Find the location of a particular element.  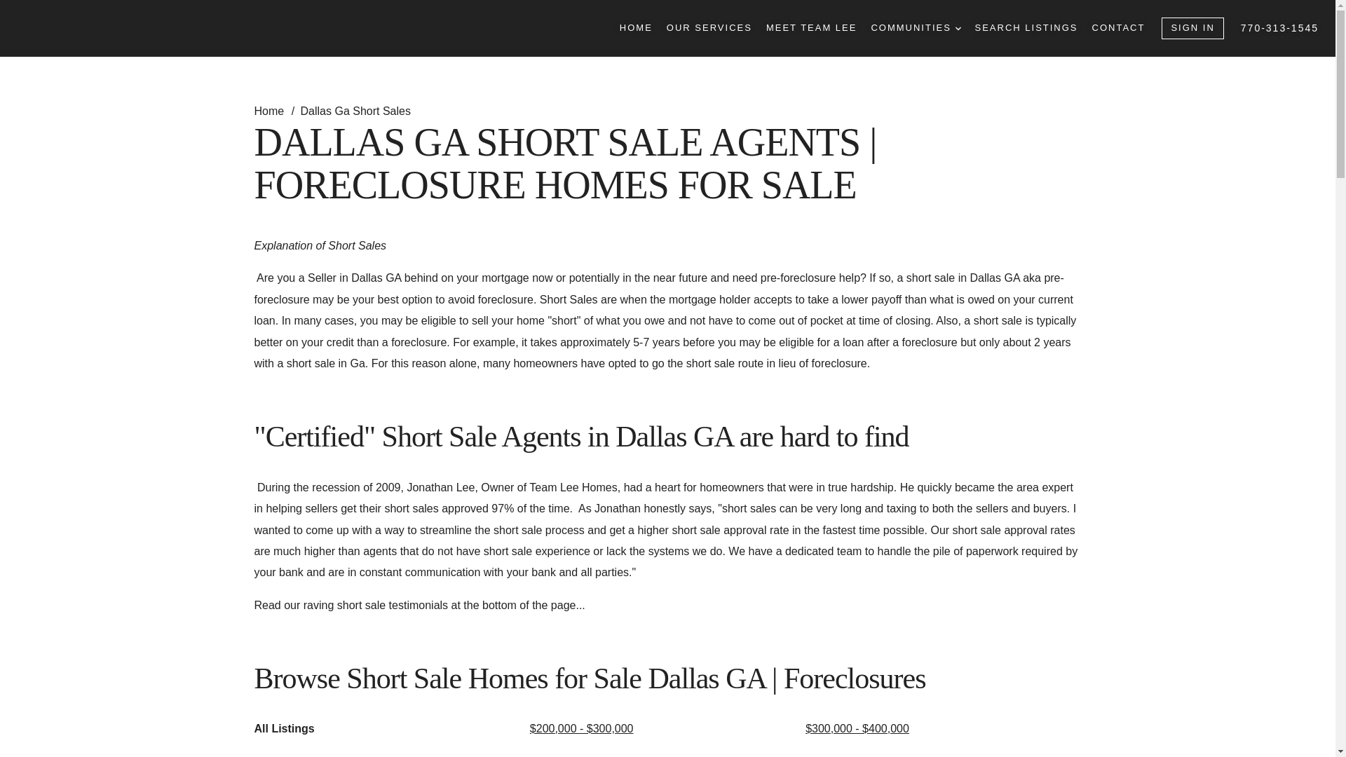

MEET TEAM LEE is located at coordinates (812, 28).